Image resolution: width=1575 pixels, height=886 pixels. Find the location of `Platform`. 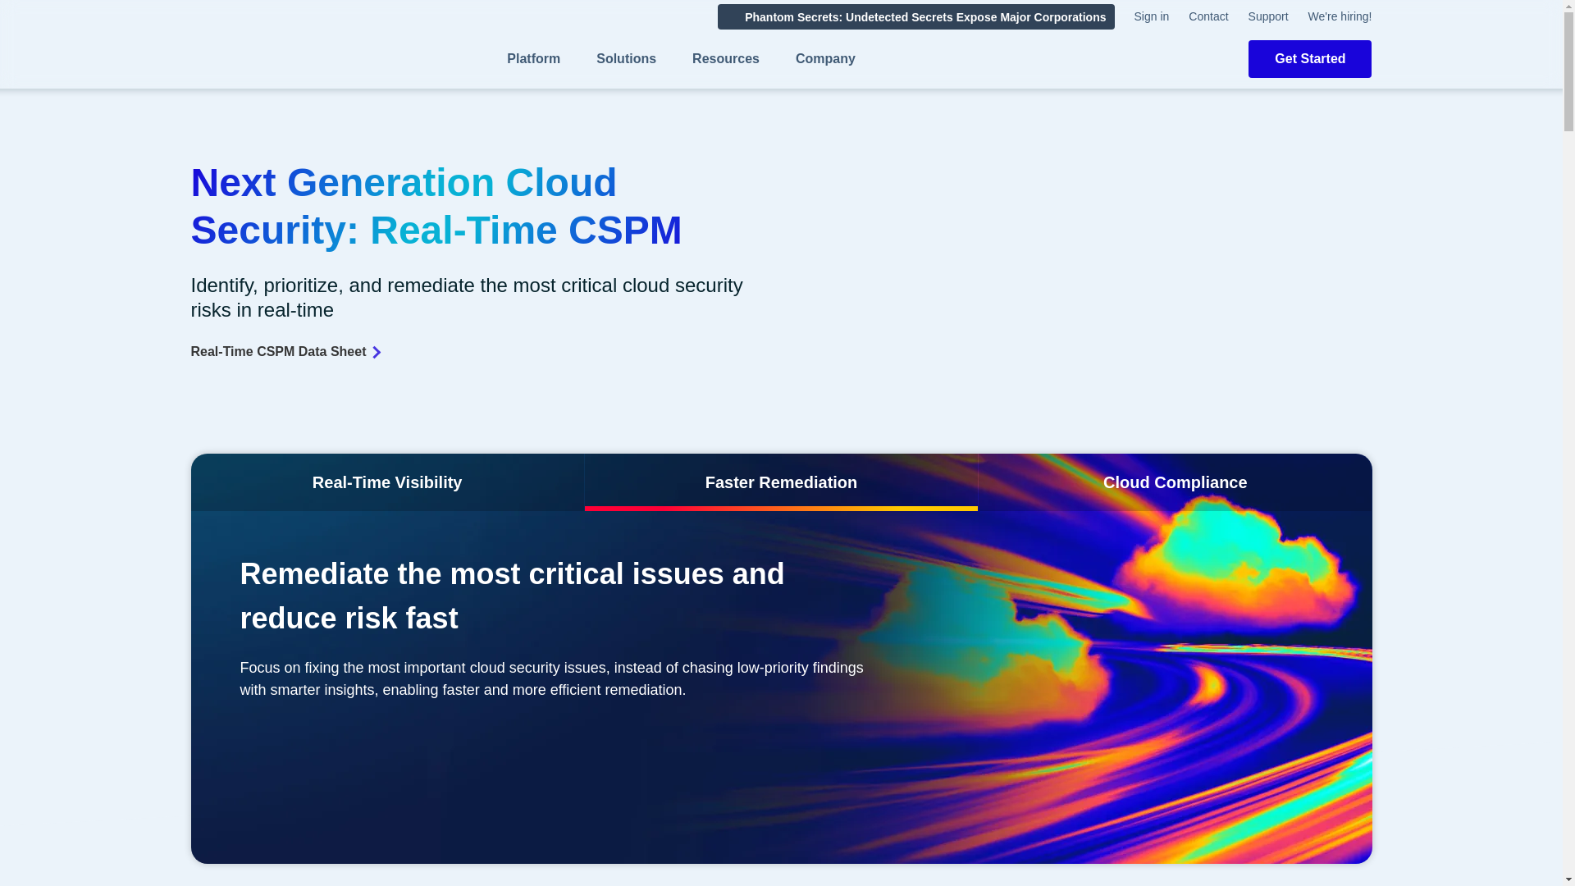

Platform is located at coordinates (533, 59).